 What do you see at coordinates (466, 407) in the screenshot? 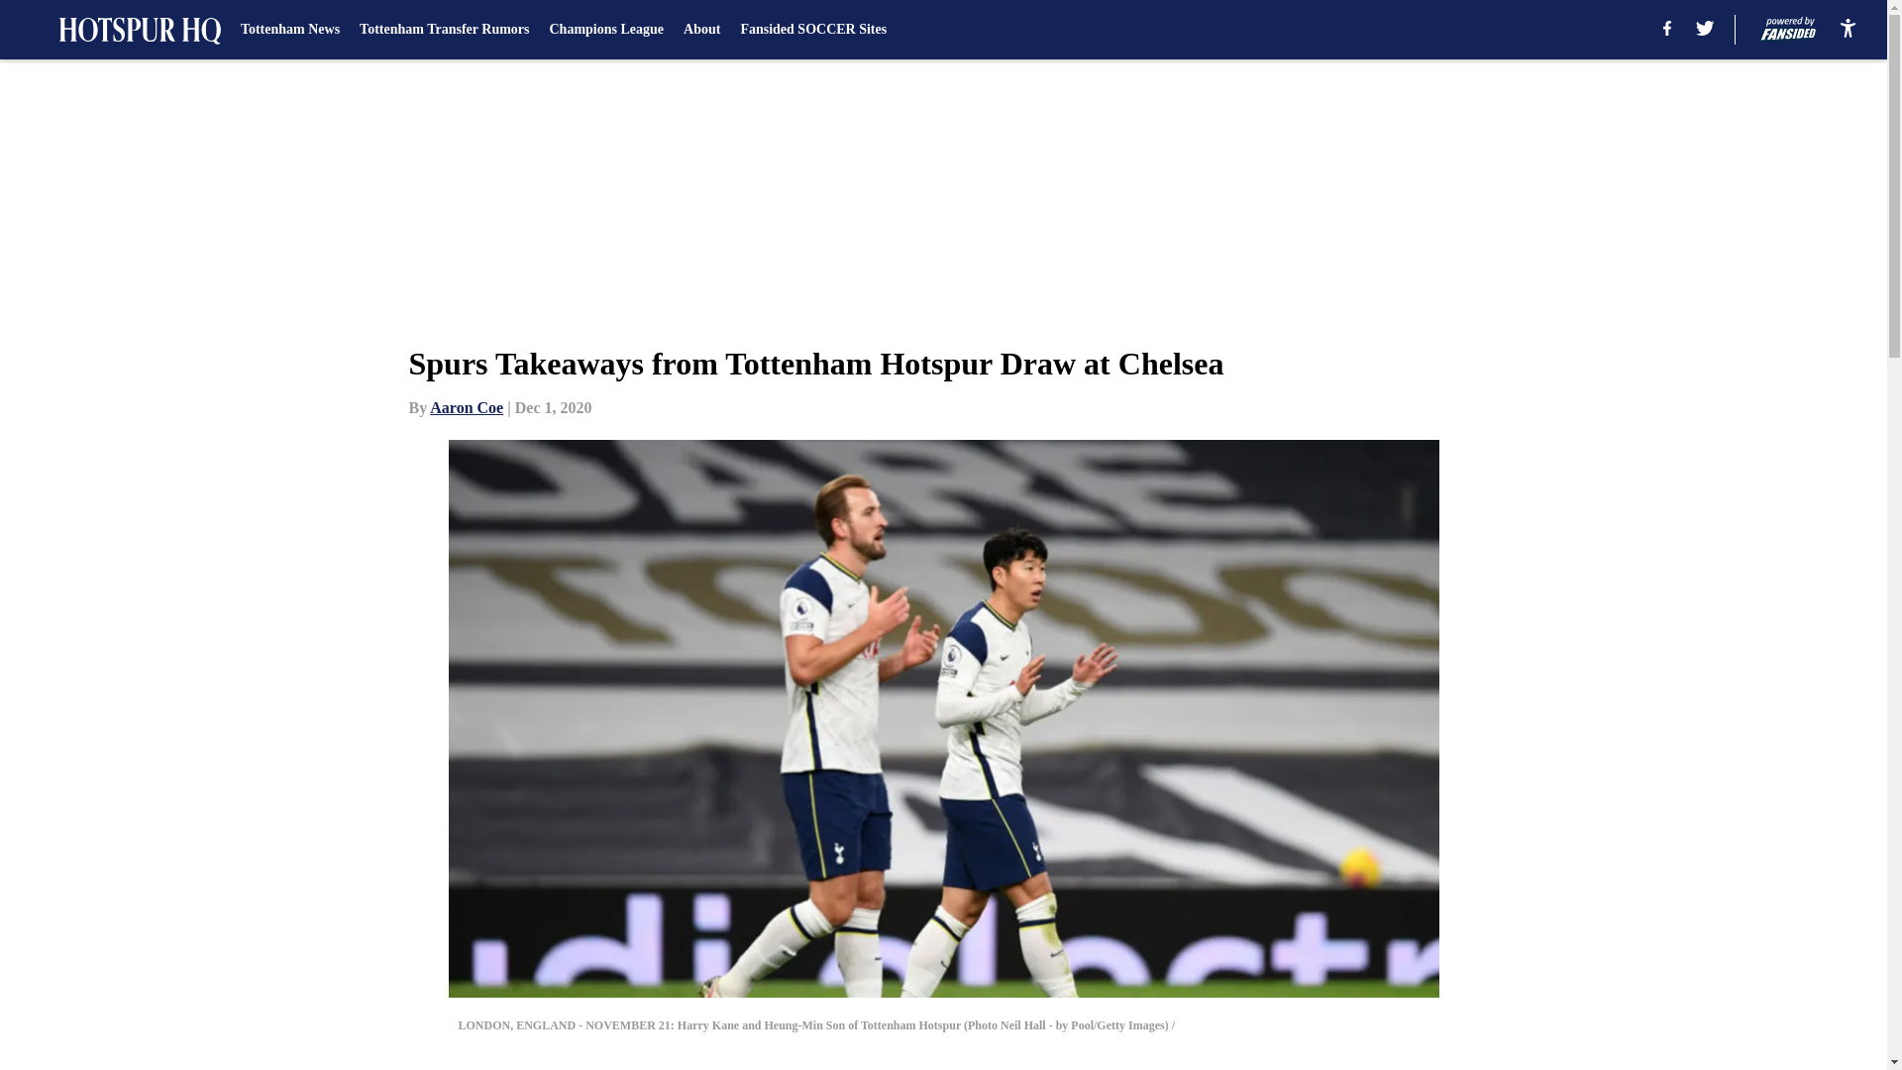
I see `Aaron Coe` at bounding box center [466, 407].